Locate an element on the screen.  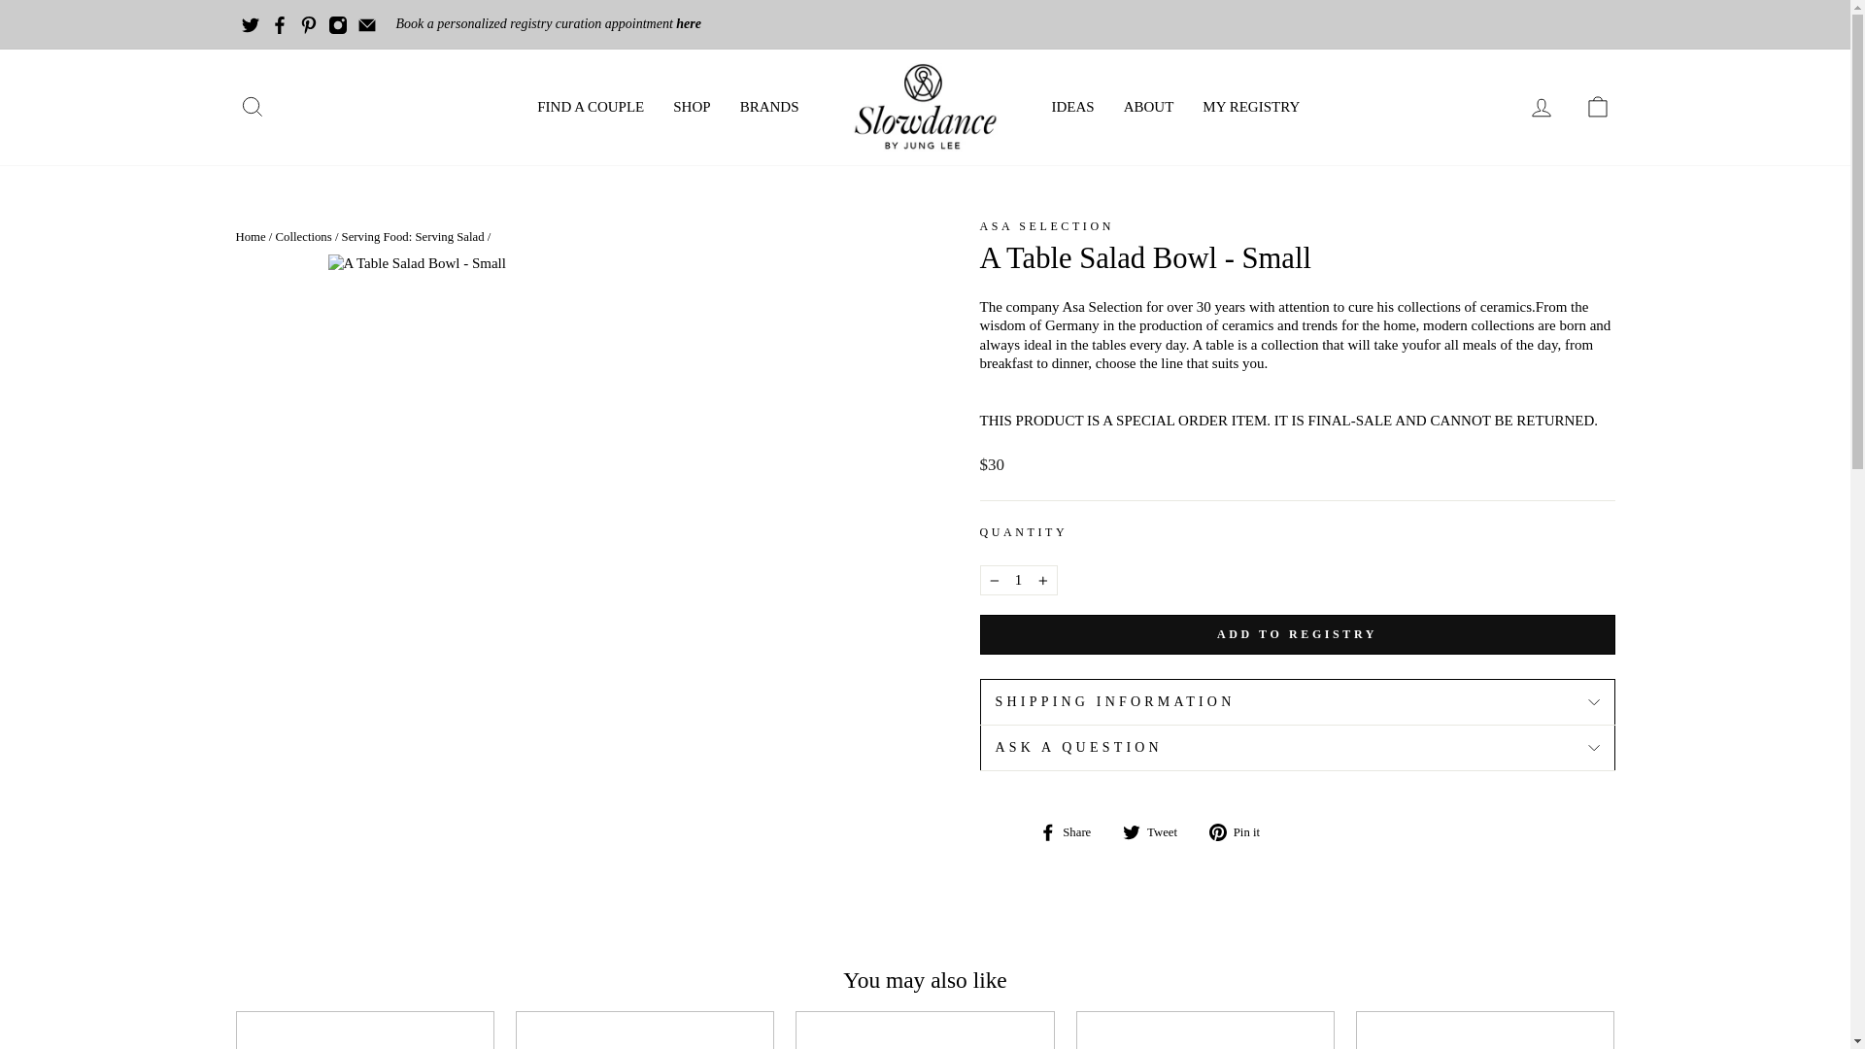
Slowdance by Jung Lee Wedding Registry on Facebook is located at coordinates (280, 23).